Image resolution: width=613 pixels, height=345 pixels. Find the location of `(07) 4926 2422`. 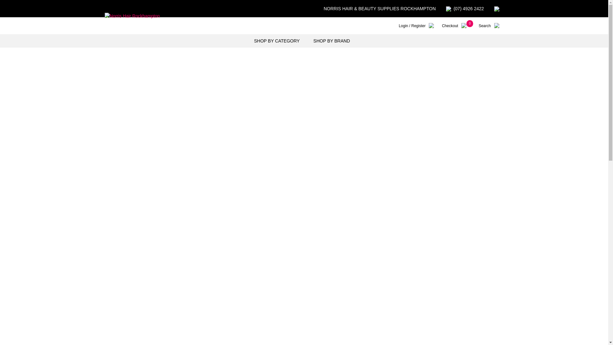

(07) 4926 2422 is located at coordinates (465, 9).